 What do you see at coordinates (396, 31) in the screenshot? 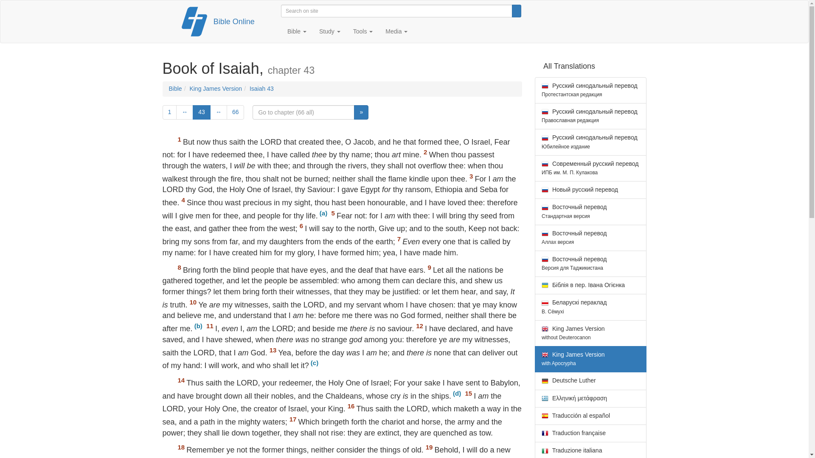
I see `Media` at bounding box center [396, 31].